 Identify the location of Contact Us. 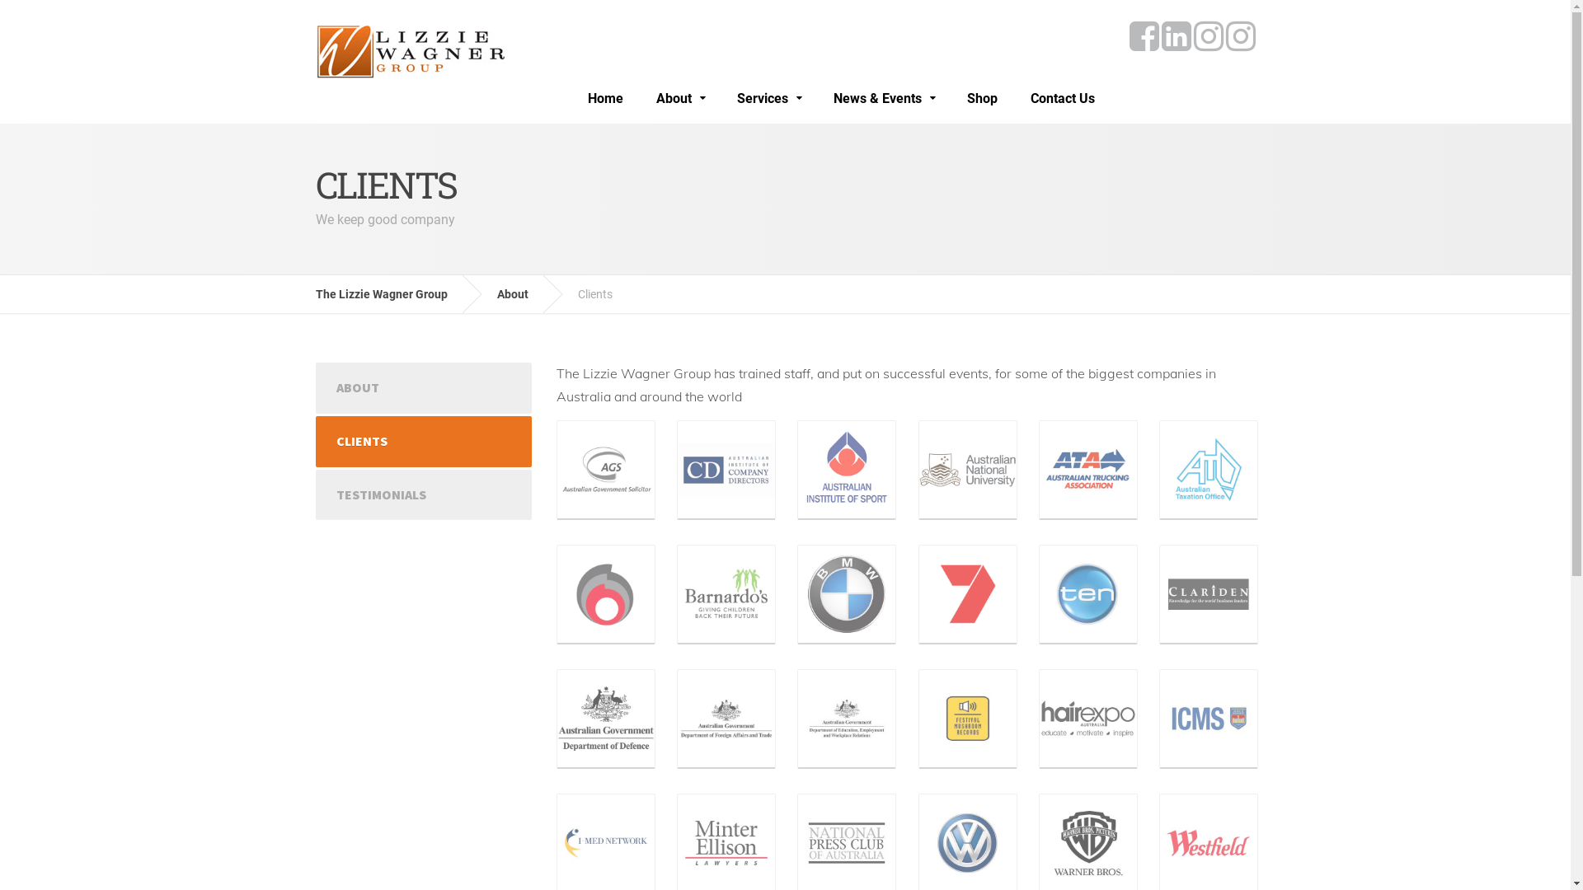
(1063, 99).